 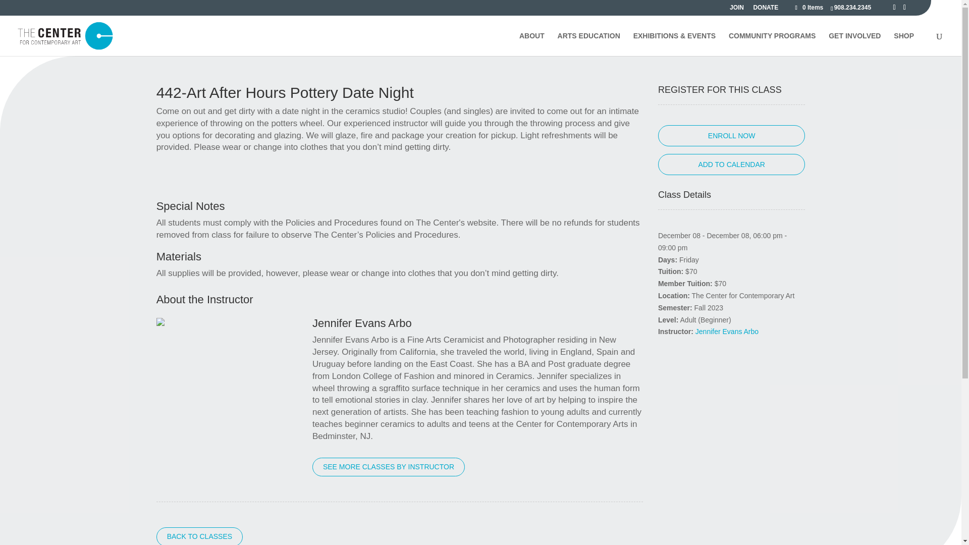 I want to click on Add to Calendar, so click(x=731, y=164).